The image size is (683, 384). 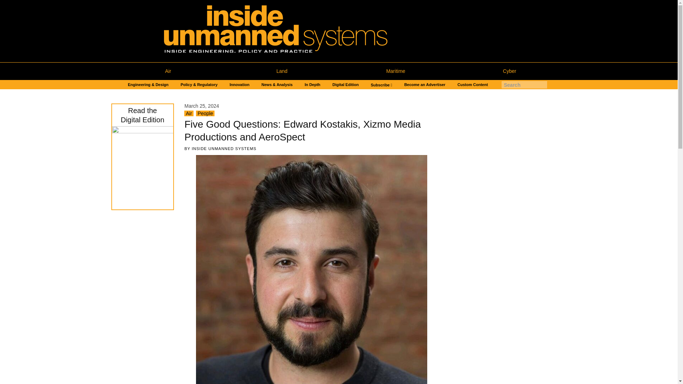 I want to click on Inside Unmanned Systems, so click(x=288, y=31).